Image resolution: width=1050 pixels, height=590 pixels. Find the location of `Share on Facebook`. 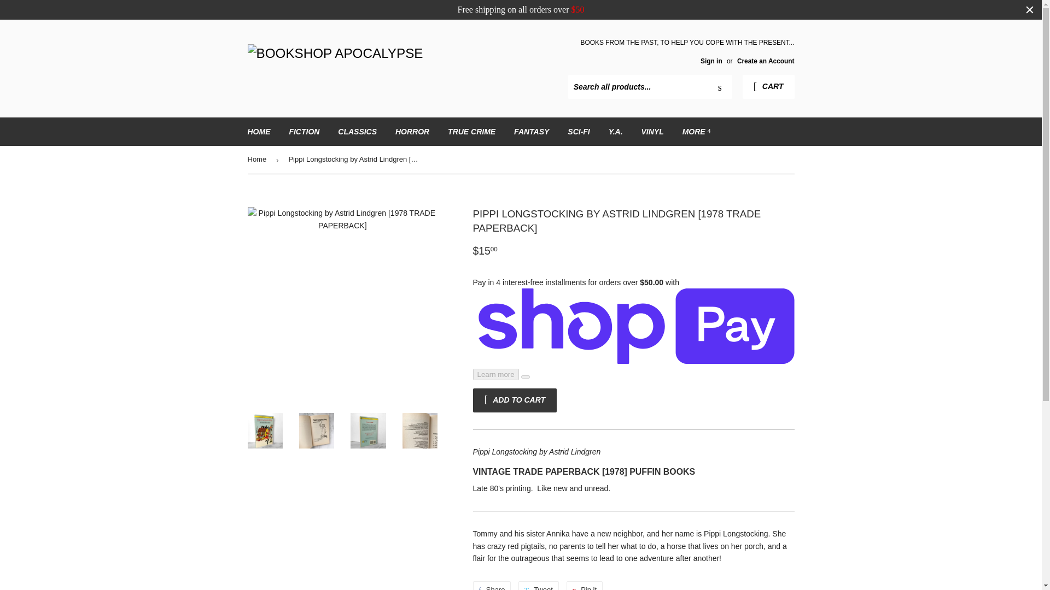

Share on Facebook is located at coordinates (491, 586).